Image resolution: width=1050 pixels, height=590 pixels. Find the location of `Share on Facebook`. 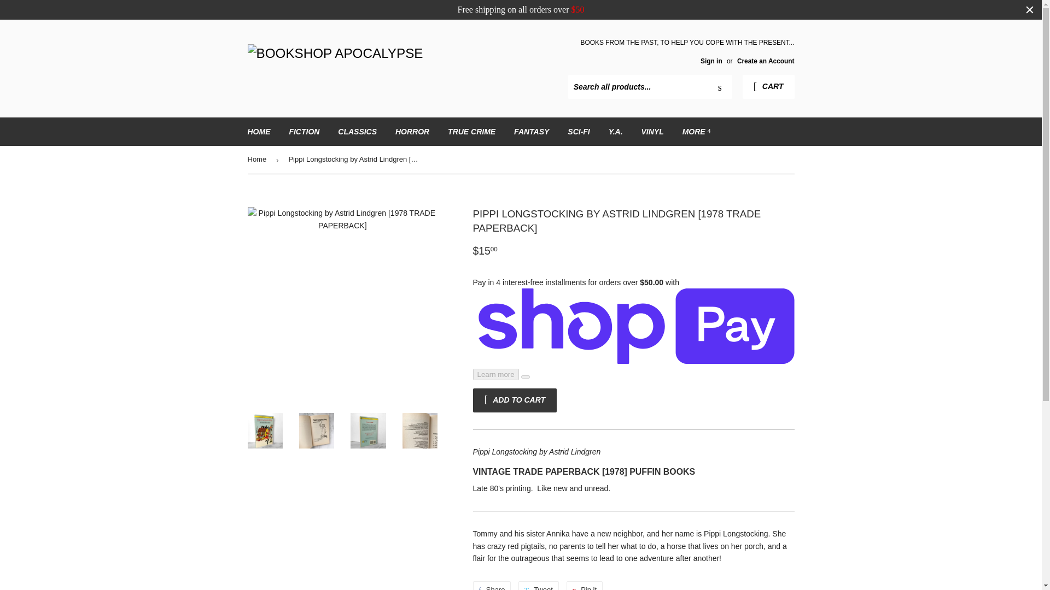

Share on Facebook is located at coordinates (491, 586).